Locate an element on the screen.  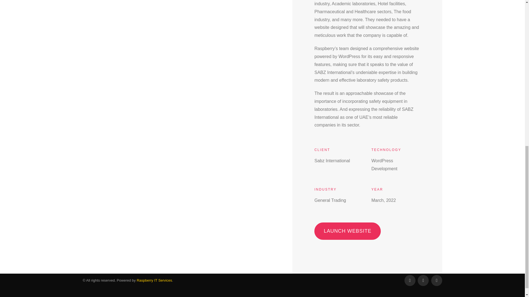
LAUNCH WEBSITE is located at coordinates (347, 232).